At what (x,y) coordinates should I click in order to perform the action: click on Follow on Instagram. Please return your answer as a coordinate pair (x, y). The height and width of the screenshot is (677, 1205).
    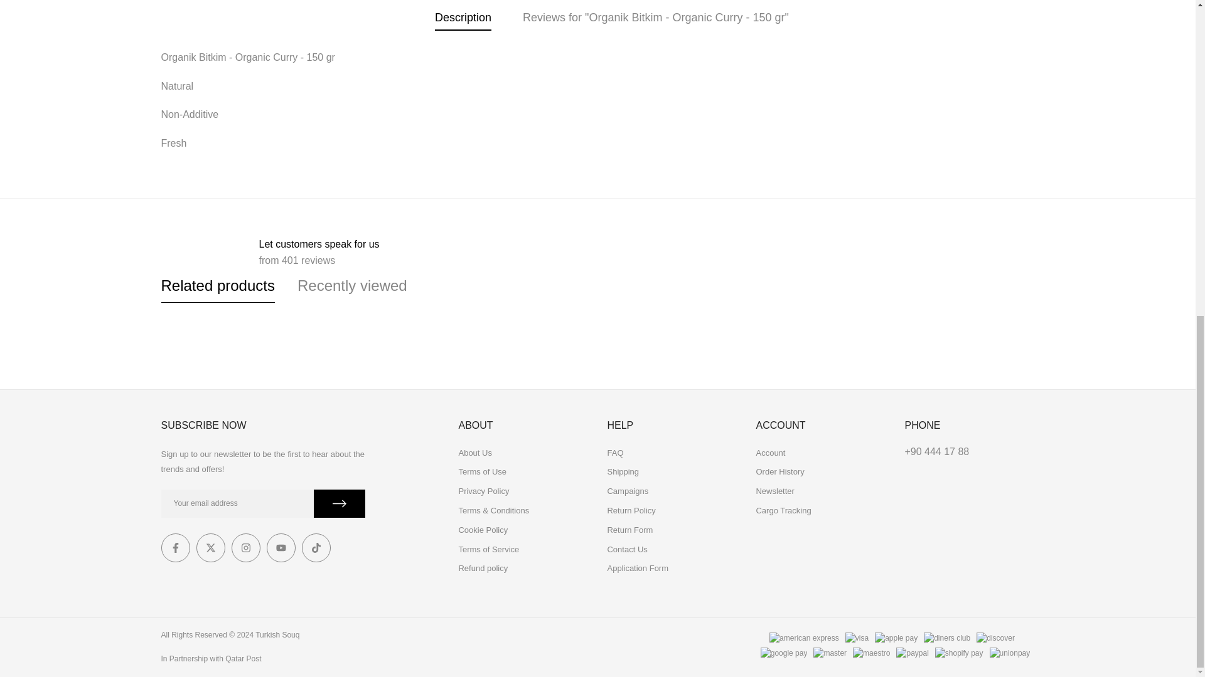
    Looking at the image, I should click on (245, 548).